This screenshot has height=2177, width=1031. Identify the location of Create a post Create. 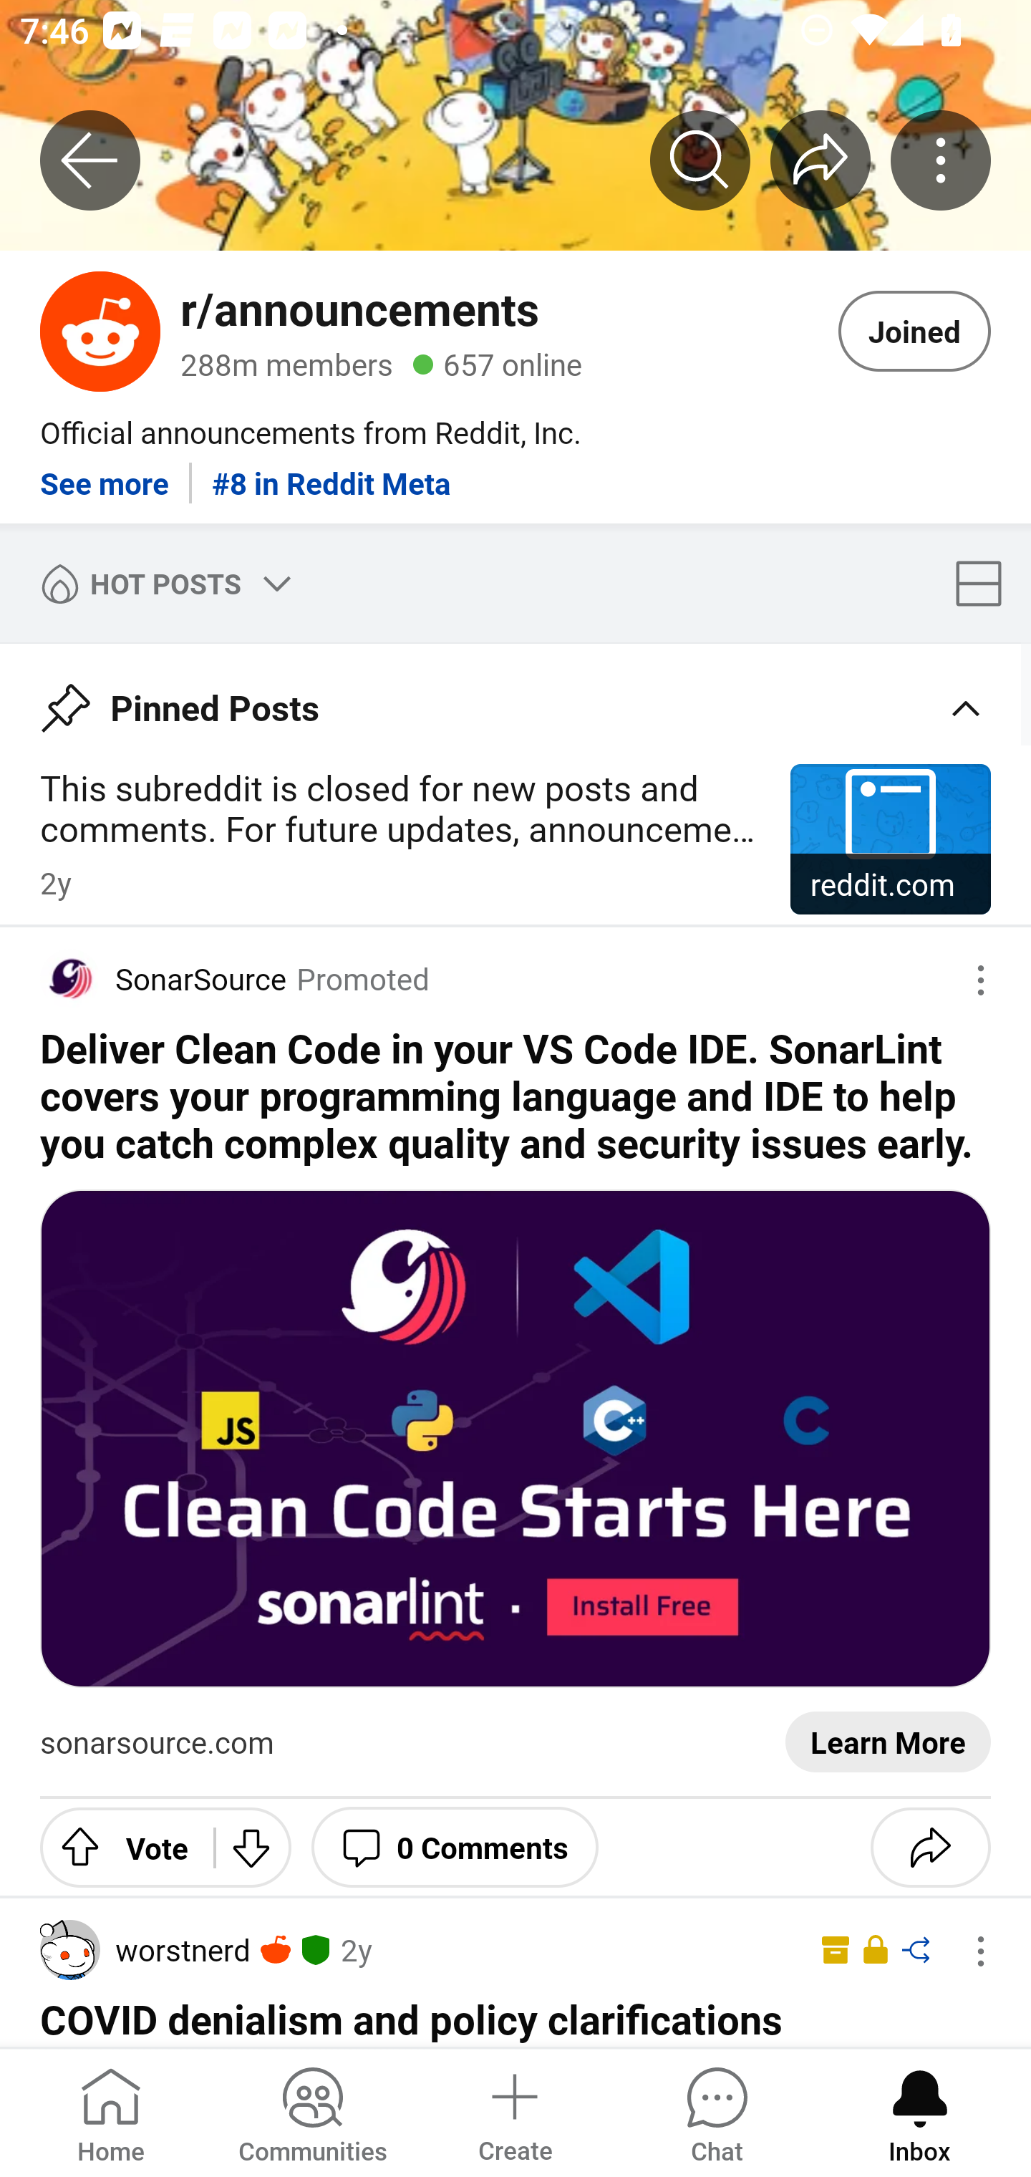
(514, 2111).